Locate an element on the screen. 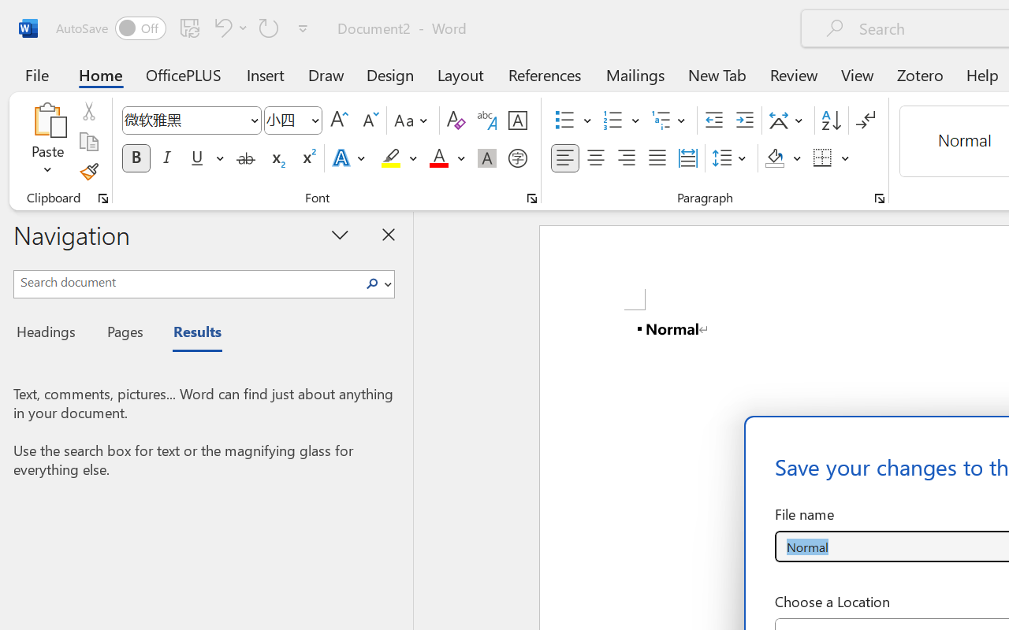  Layout is located at coordinates (460, 74).